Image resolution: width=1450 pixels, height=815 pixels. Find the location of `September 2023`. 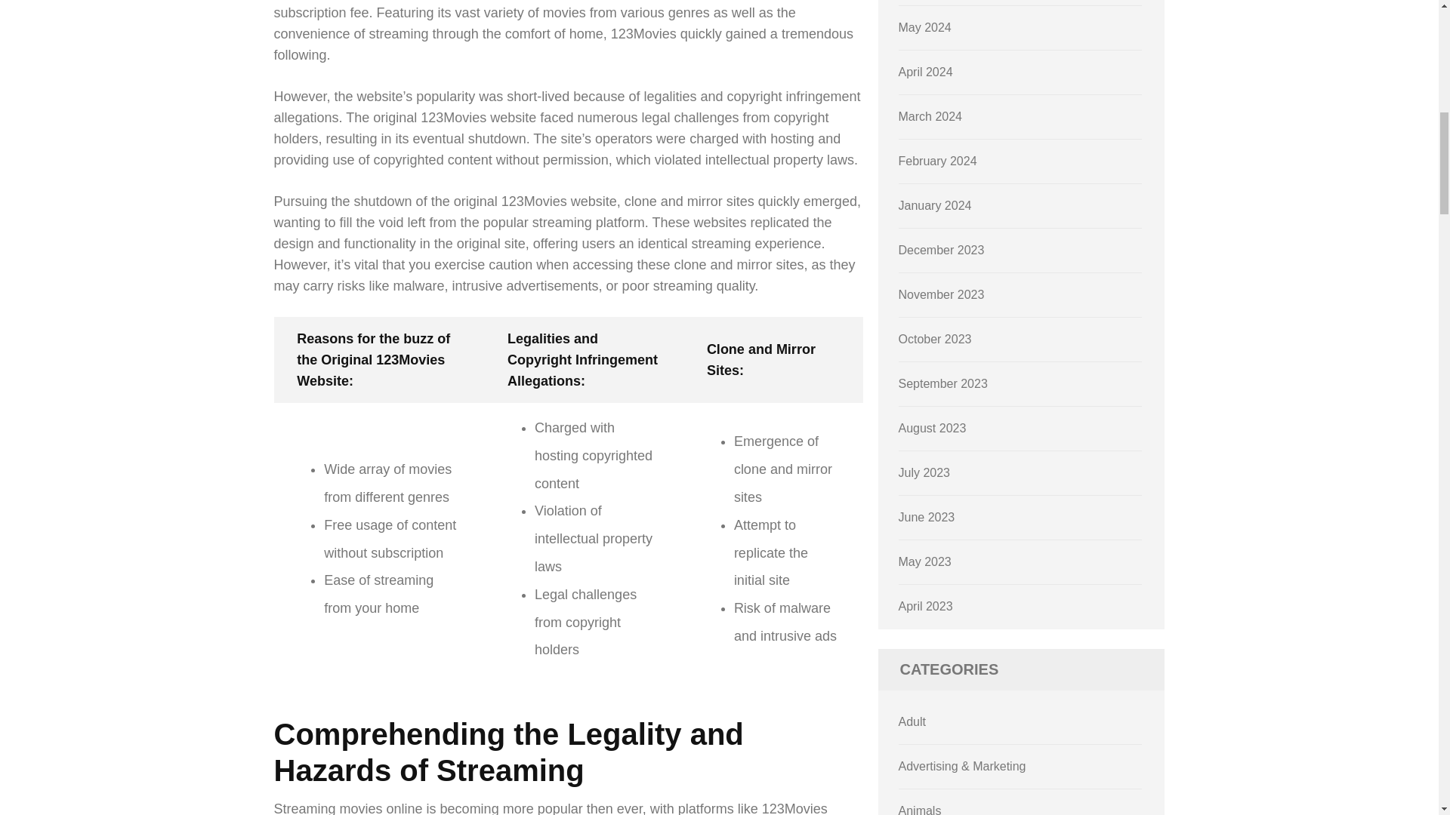

September 2023 is located at coordinates (942, 383).